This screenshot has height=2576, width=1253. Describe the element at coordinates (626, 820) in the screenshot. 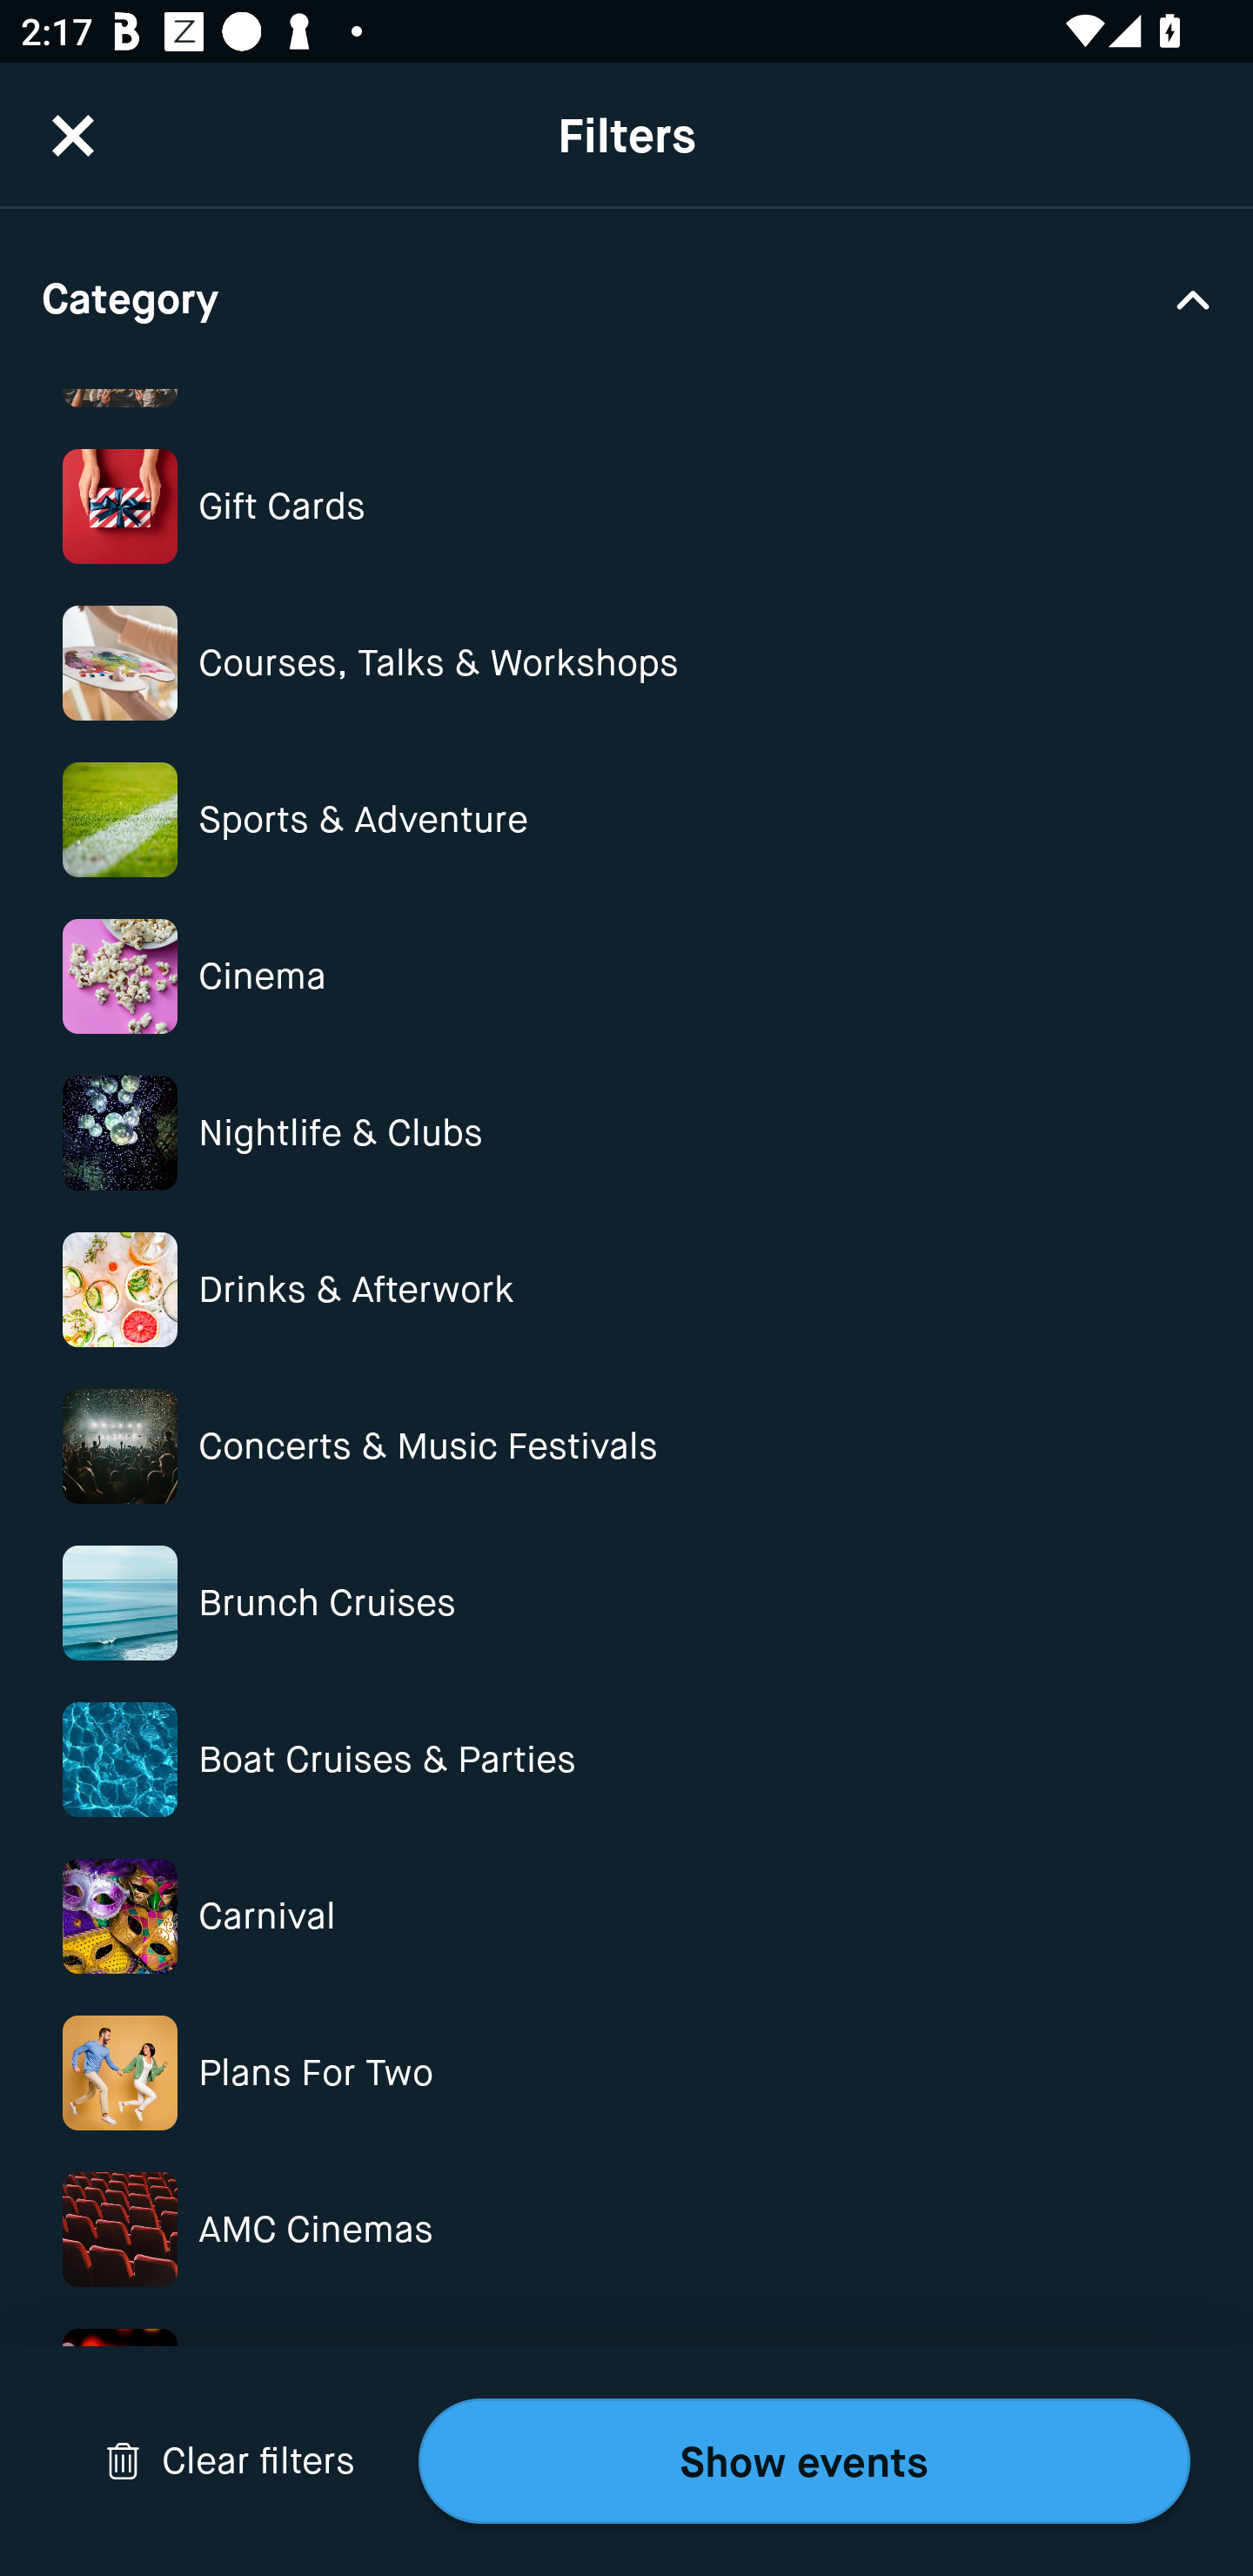

I see `Category Image Sports & Adventure` at that location.